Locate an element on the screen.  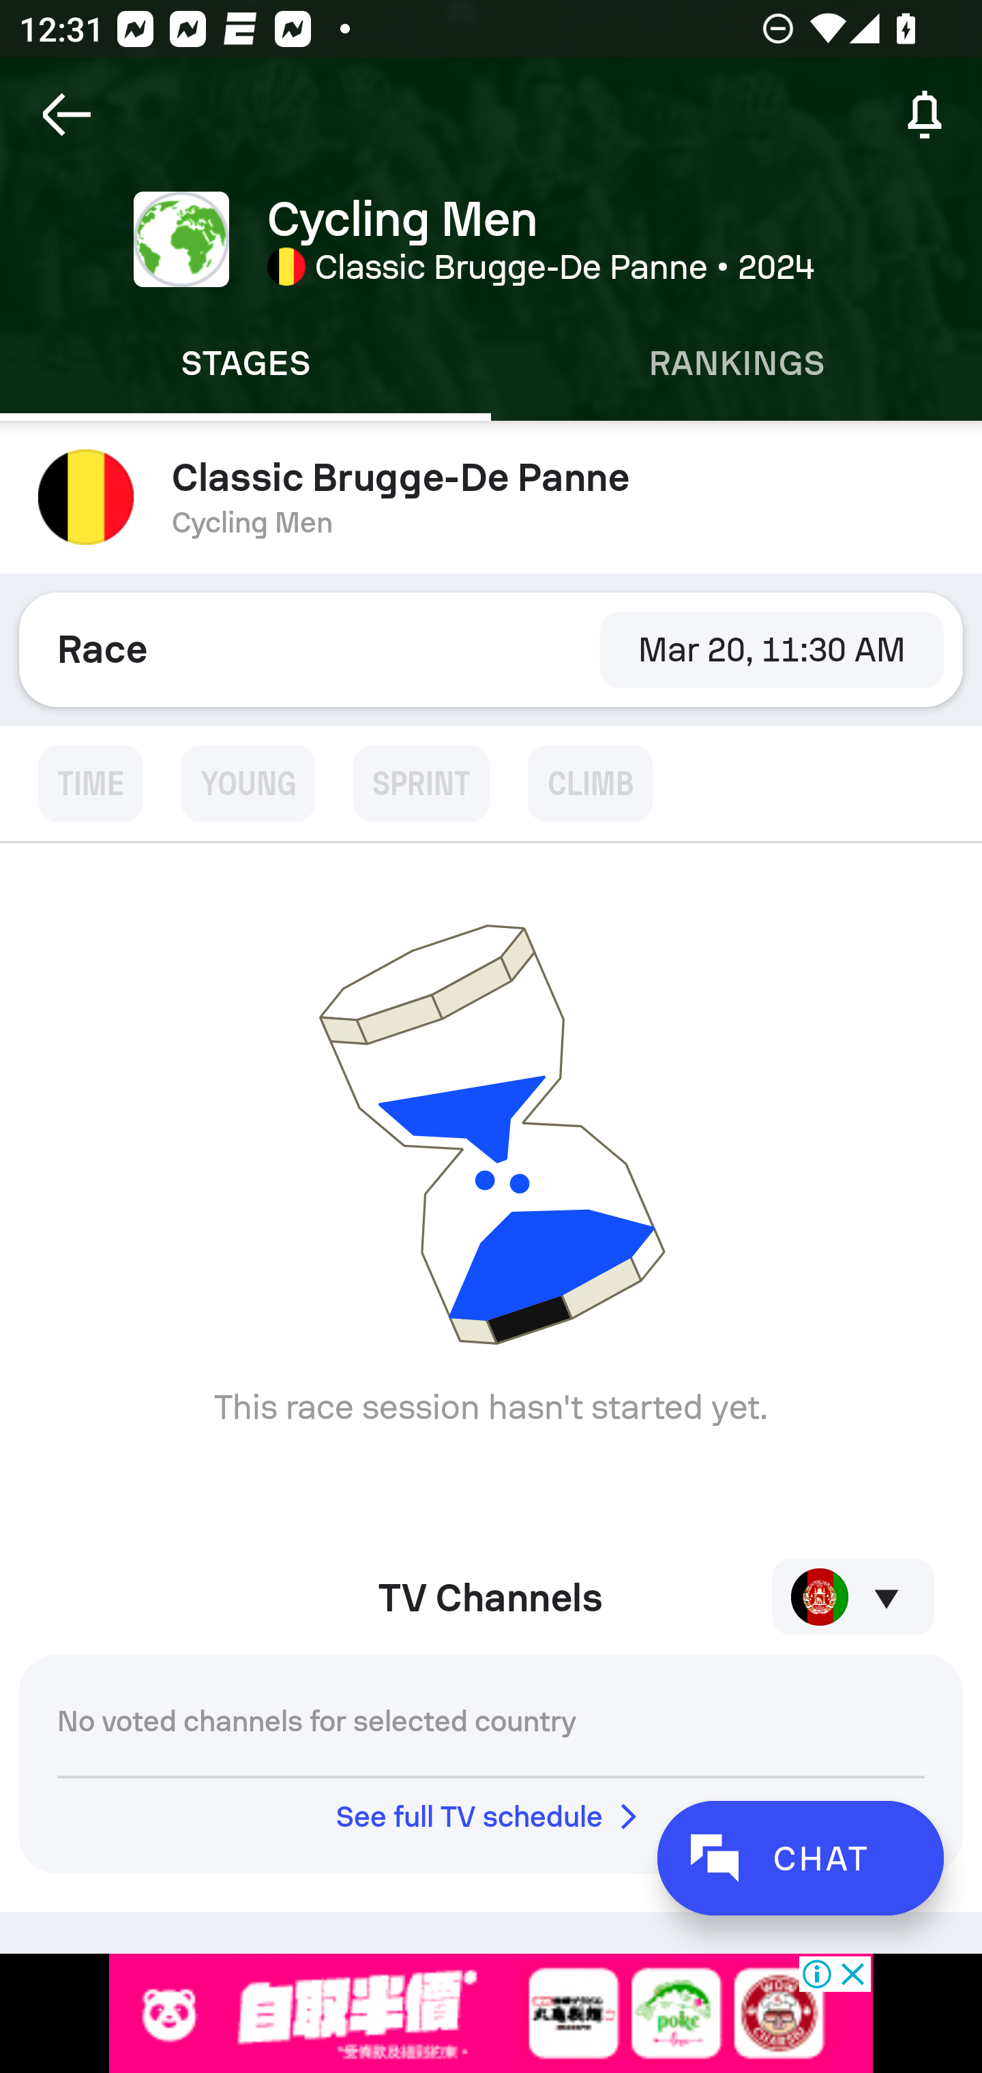
Advertisement is located at coordinates (491, 2013).